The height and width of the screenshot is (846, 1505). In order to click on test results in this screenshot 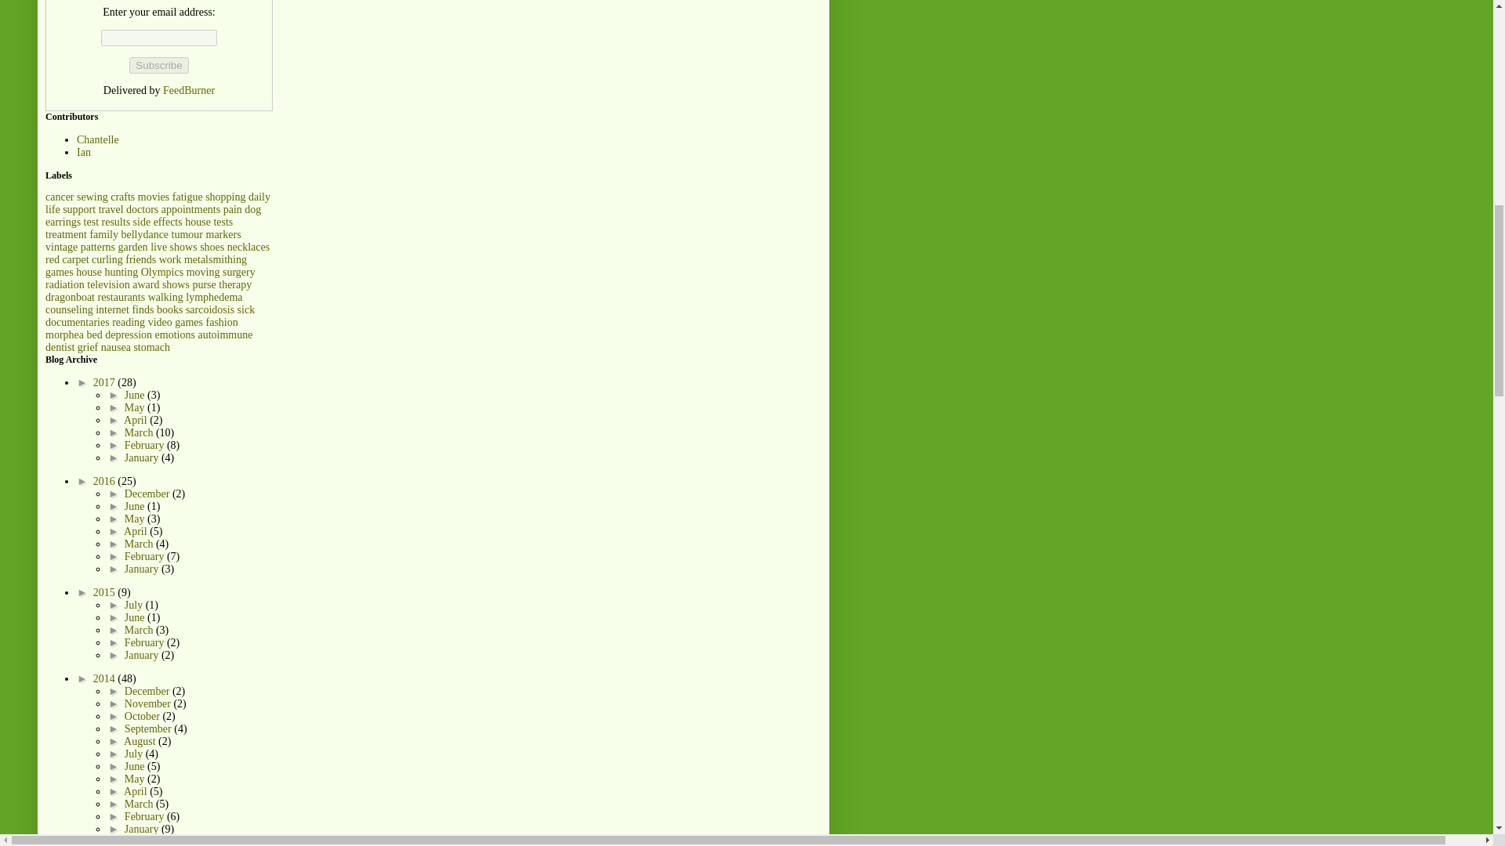, I will do `click(107, 222)`.